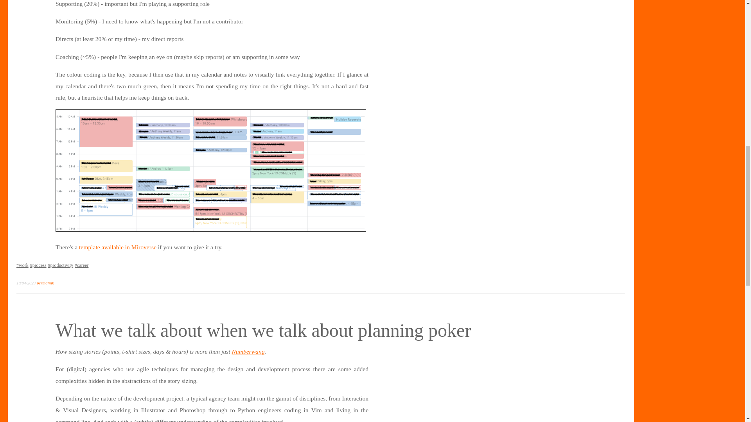 The width and height of the screenshot is (751, 422). What do you see at coordinates (248, 352) in the screenshot?
I see `Numberwang` at bounding box center [248, 352].